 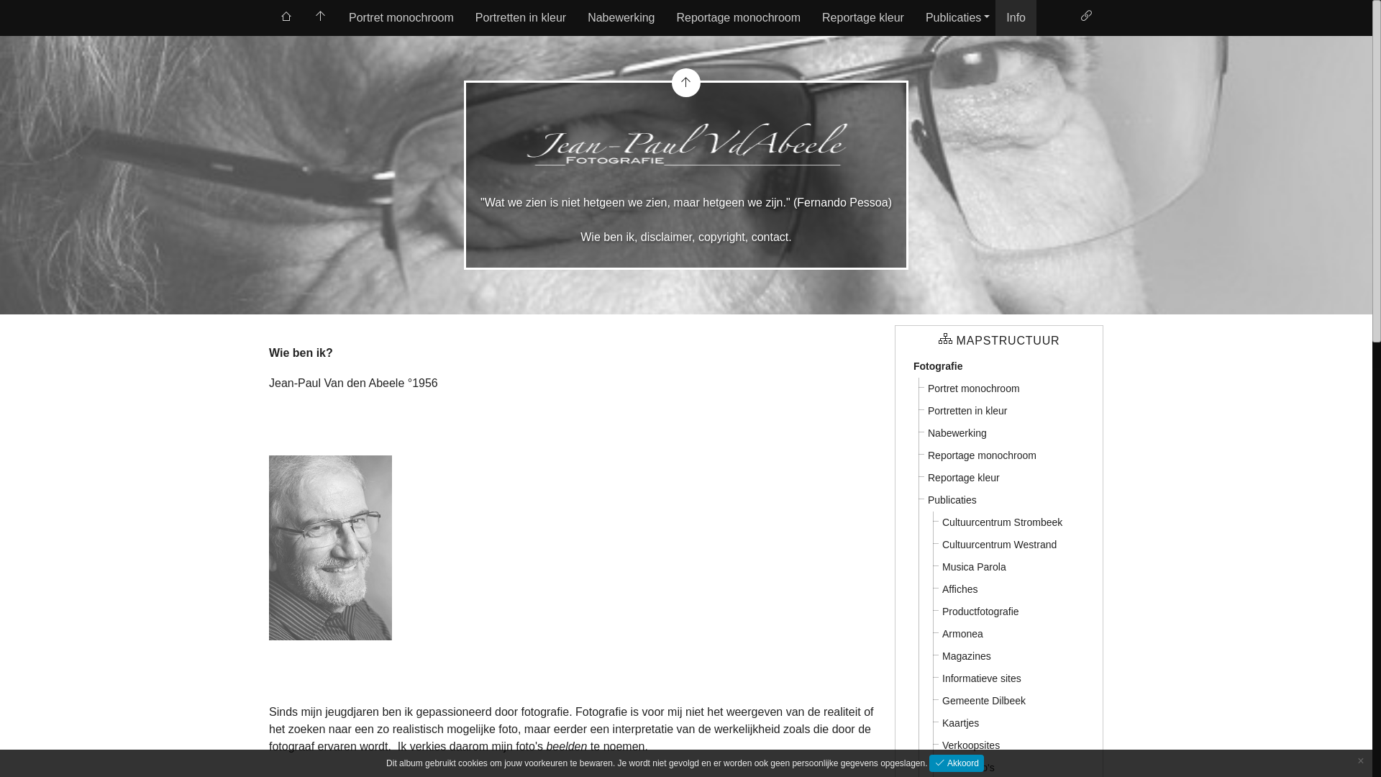 What do you see at coordinates (621, 18) in the screenshot?
I see `Nabewerking` at bounding box center [621, 18].